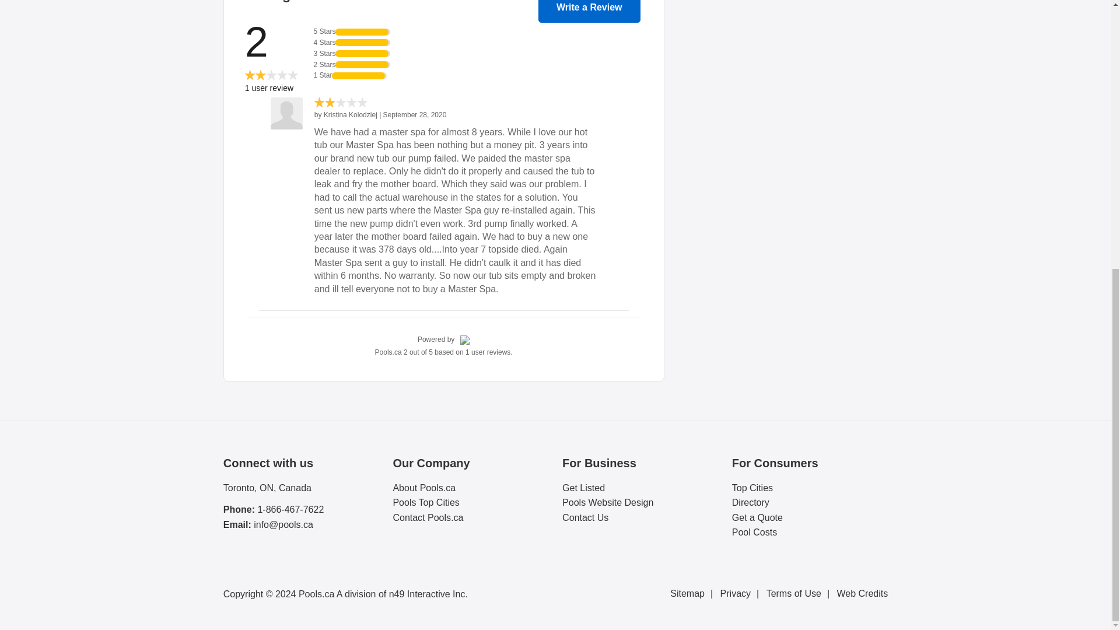 The height and width of the screenshot is (630, 1120). I want to click on Pools Website Design, so click(639, 503).